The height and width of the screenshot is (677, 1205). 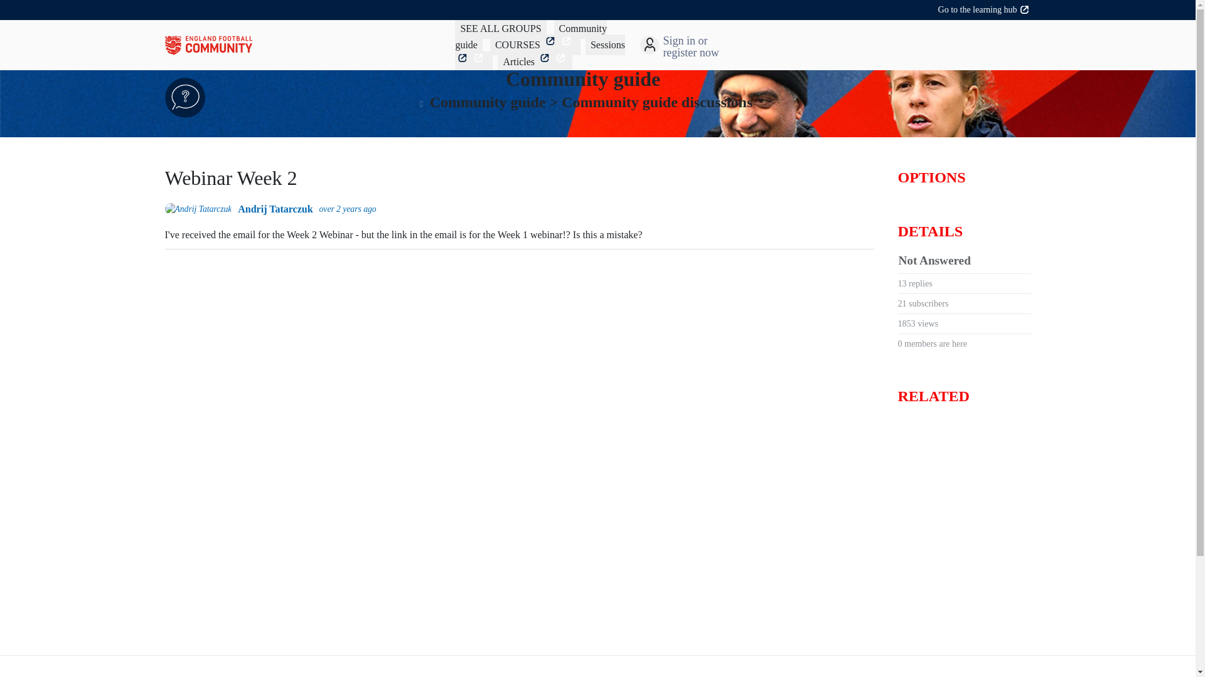 What do you see at coordinates (650, 45) in the screenshot?
I see `User` at bounding box center [650, 45].